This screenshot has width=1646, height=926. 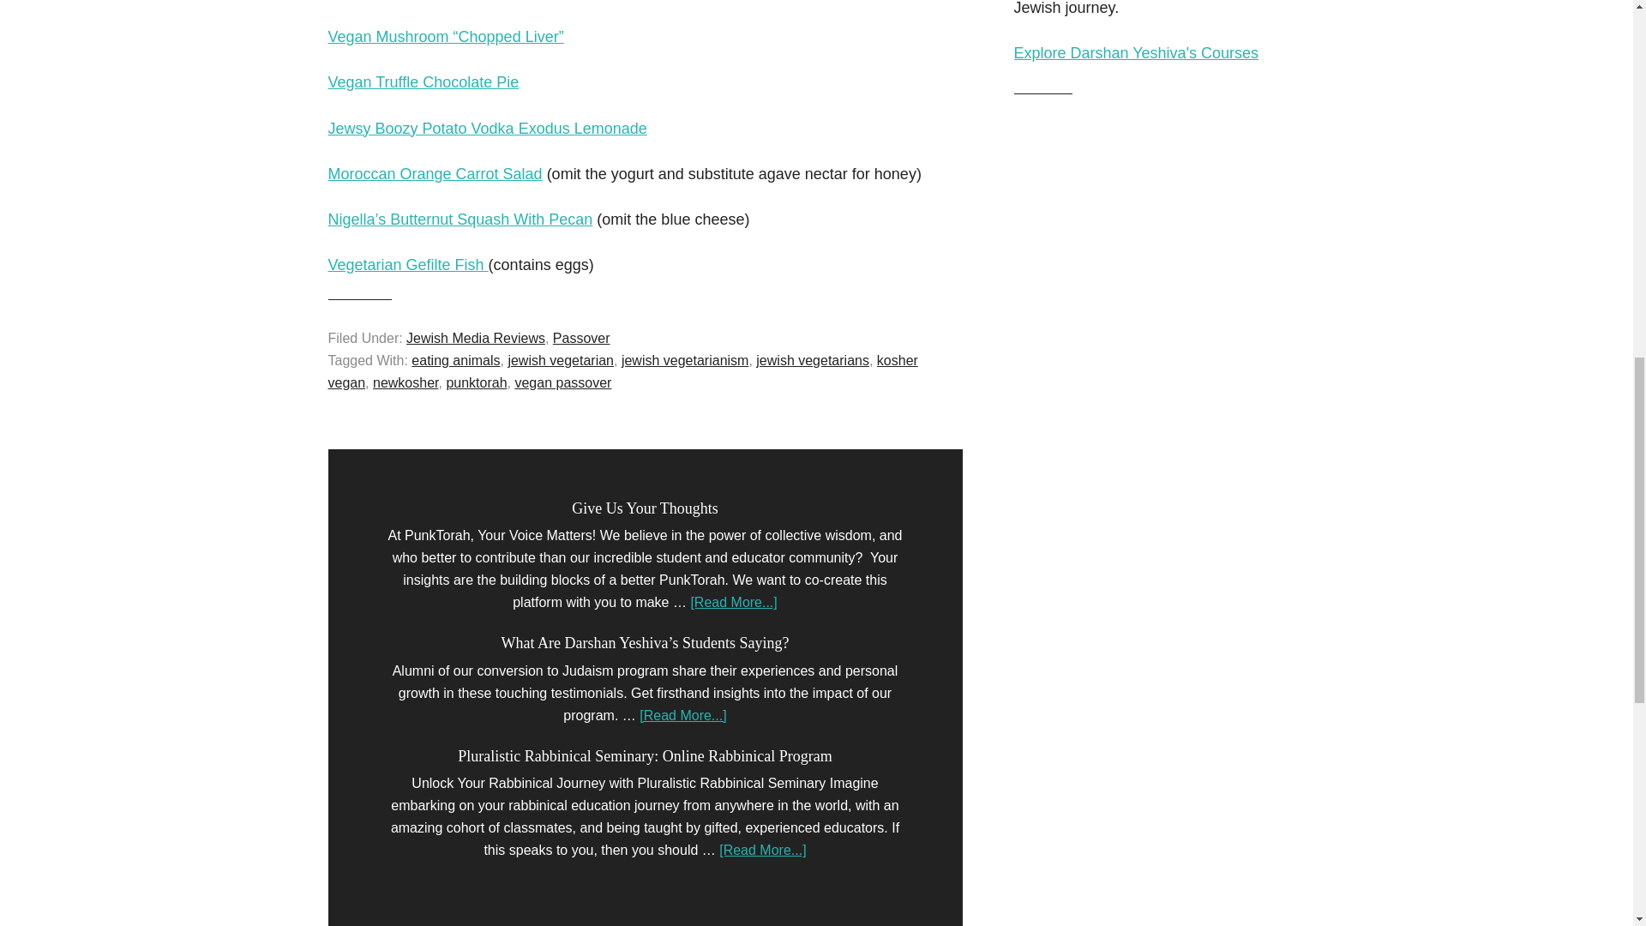 I want to click on jewish vegetarianism, so click(x=685, y=360).